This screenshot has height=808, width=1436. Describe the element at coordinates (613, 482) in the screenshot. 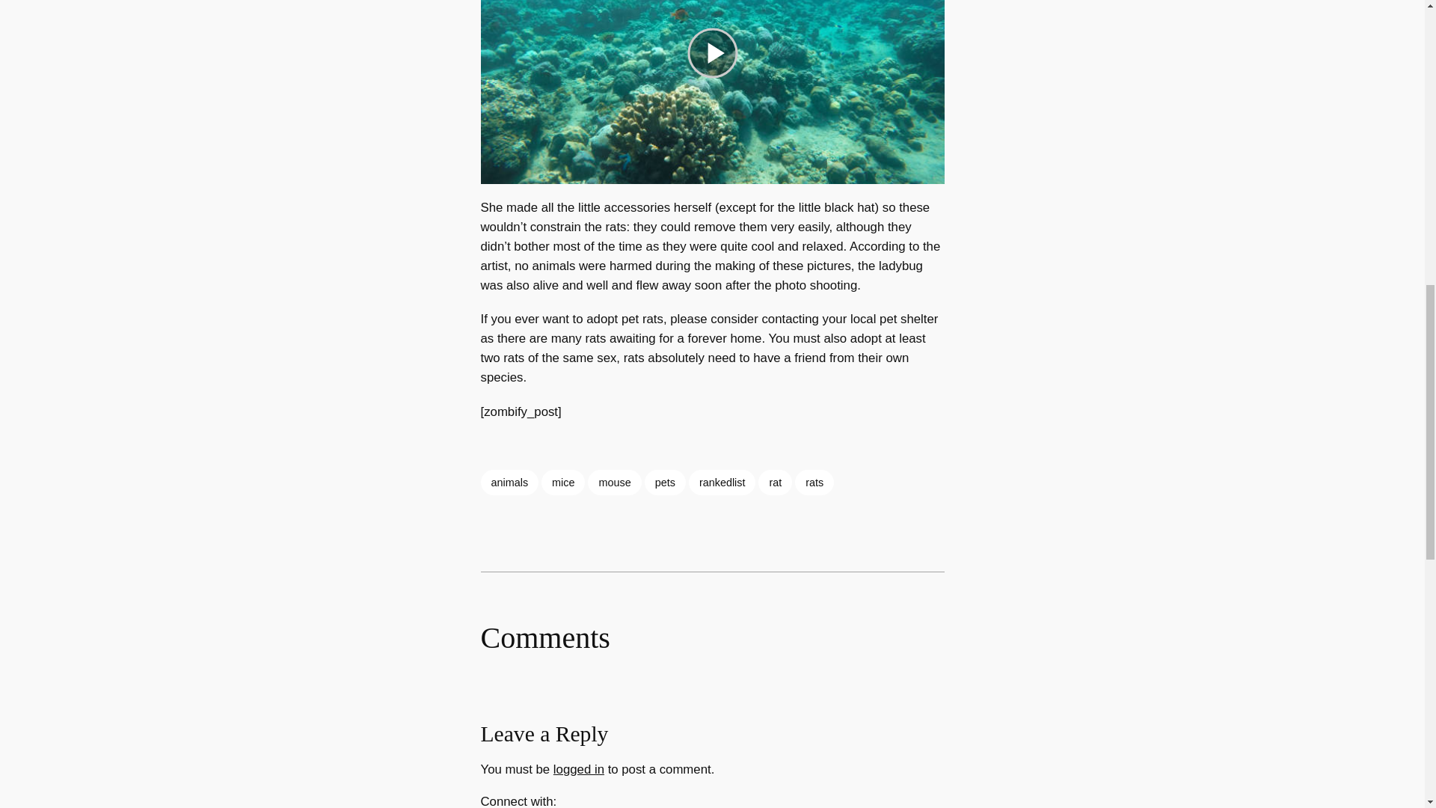

I see `mouse` at that location.